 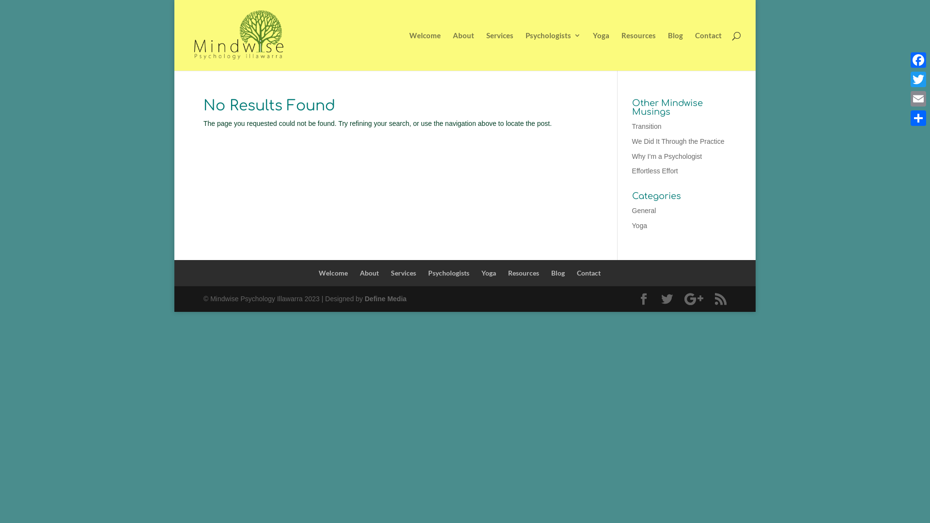 I want to click on Yoga, so click(x=489, y=273).